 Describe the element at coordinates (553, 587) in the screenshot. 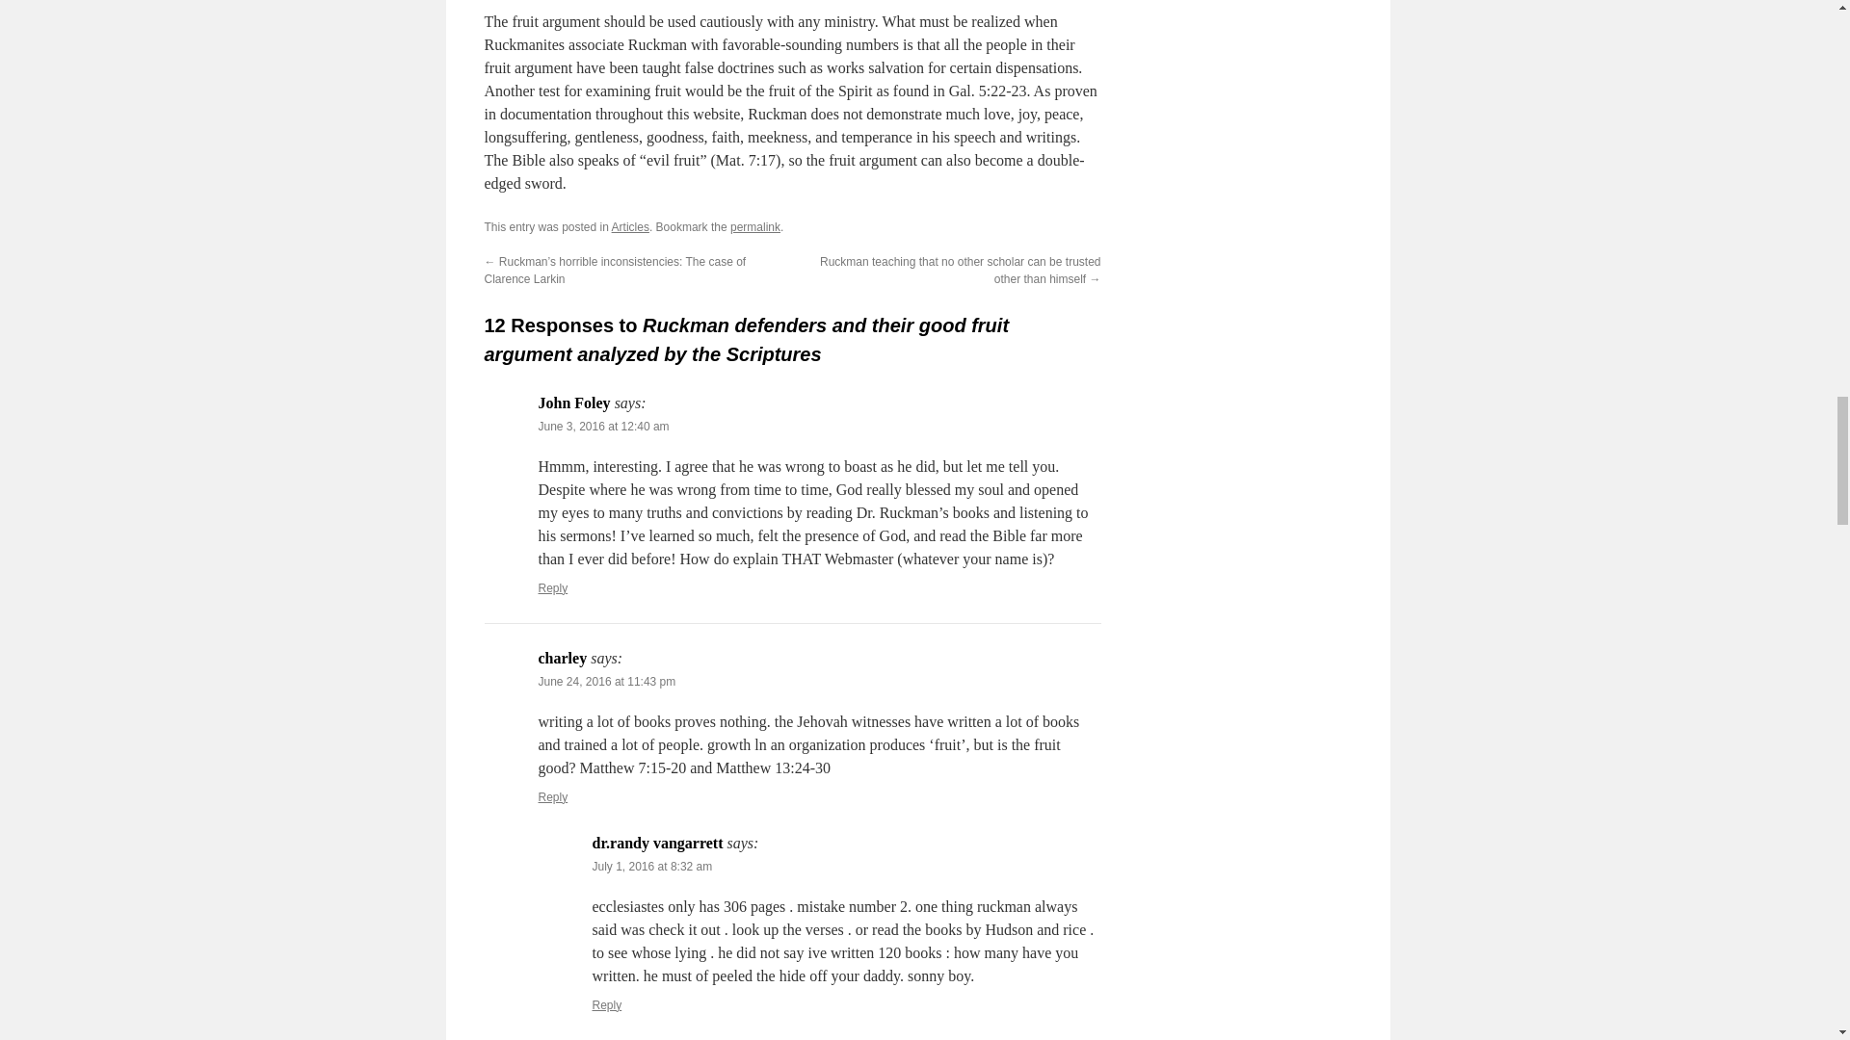

I see `Reply` at that location.